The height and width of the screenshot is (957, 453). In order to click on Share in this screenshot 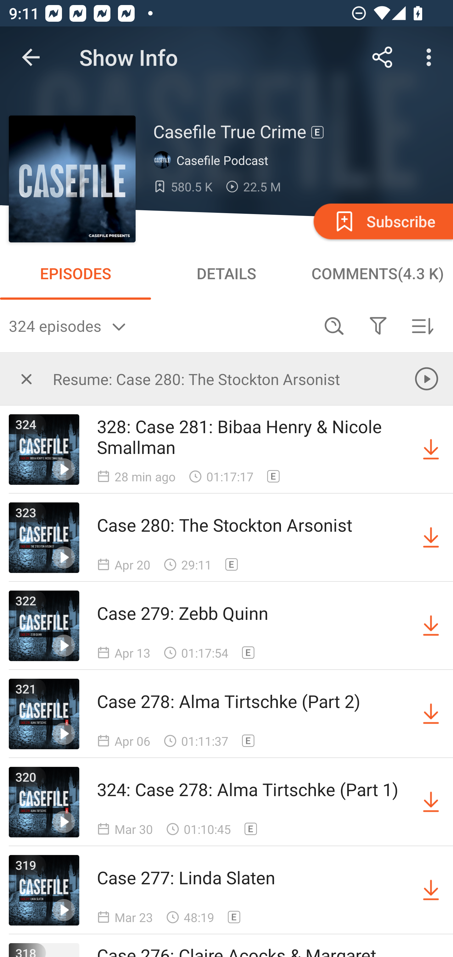, I will do `click(383, 57)`.